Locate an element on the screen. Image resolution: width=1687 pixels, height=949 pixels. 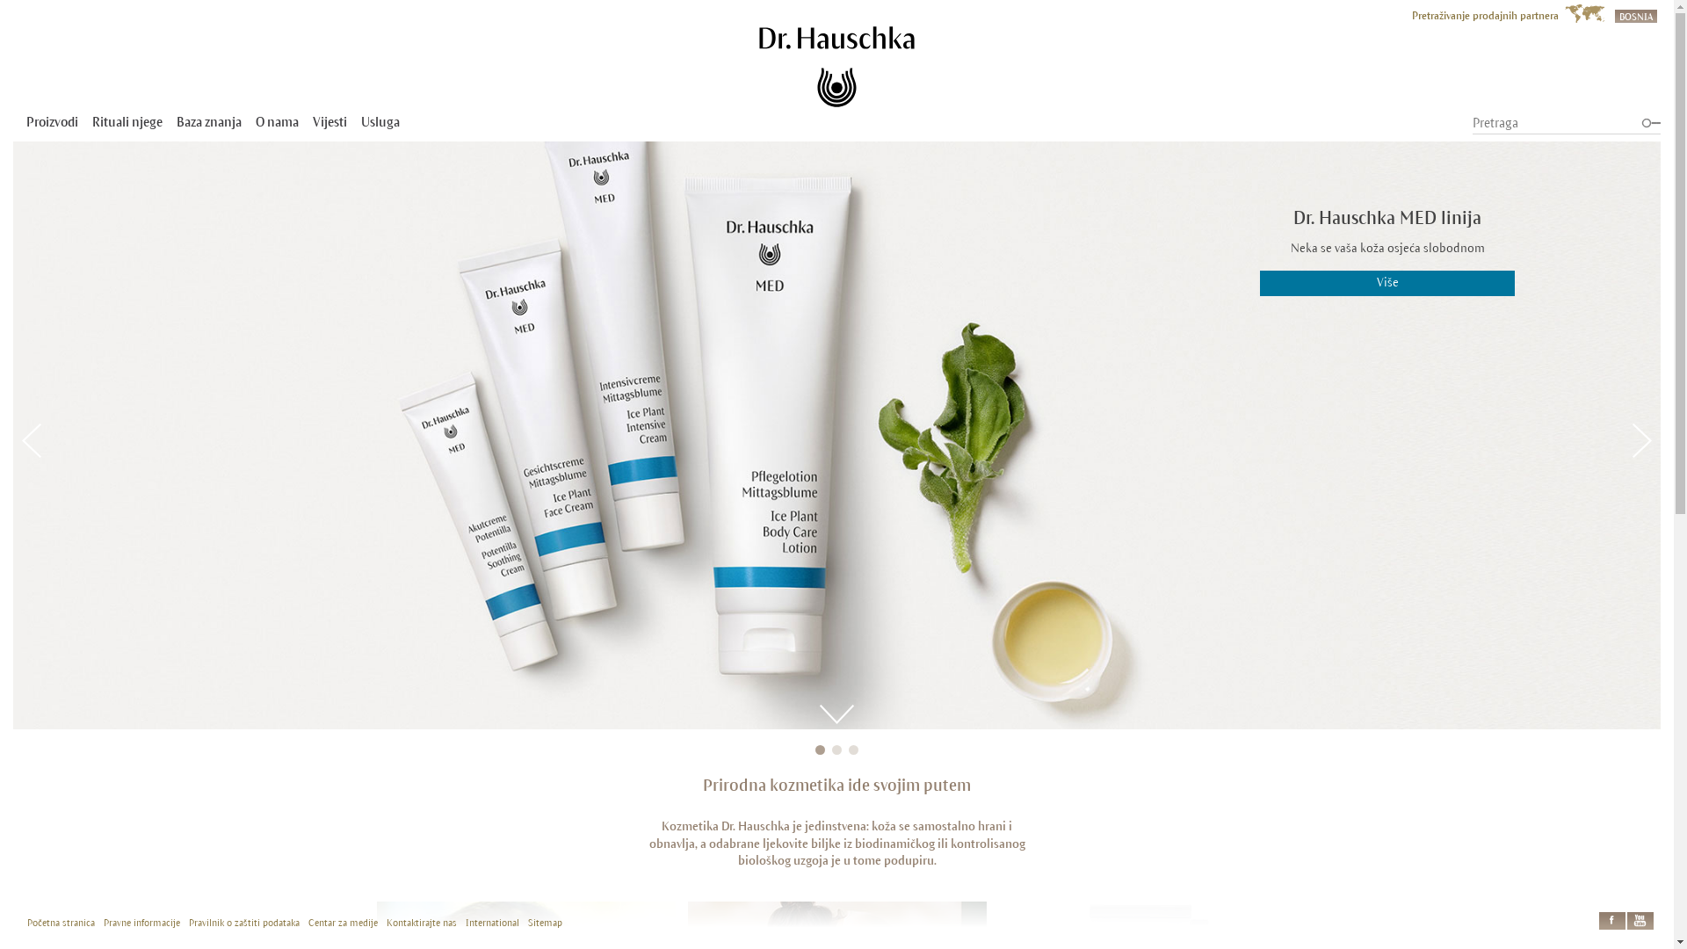
2 is located at coordinates (836, 750).